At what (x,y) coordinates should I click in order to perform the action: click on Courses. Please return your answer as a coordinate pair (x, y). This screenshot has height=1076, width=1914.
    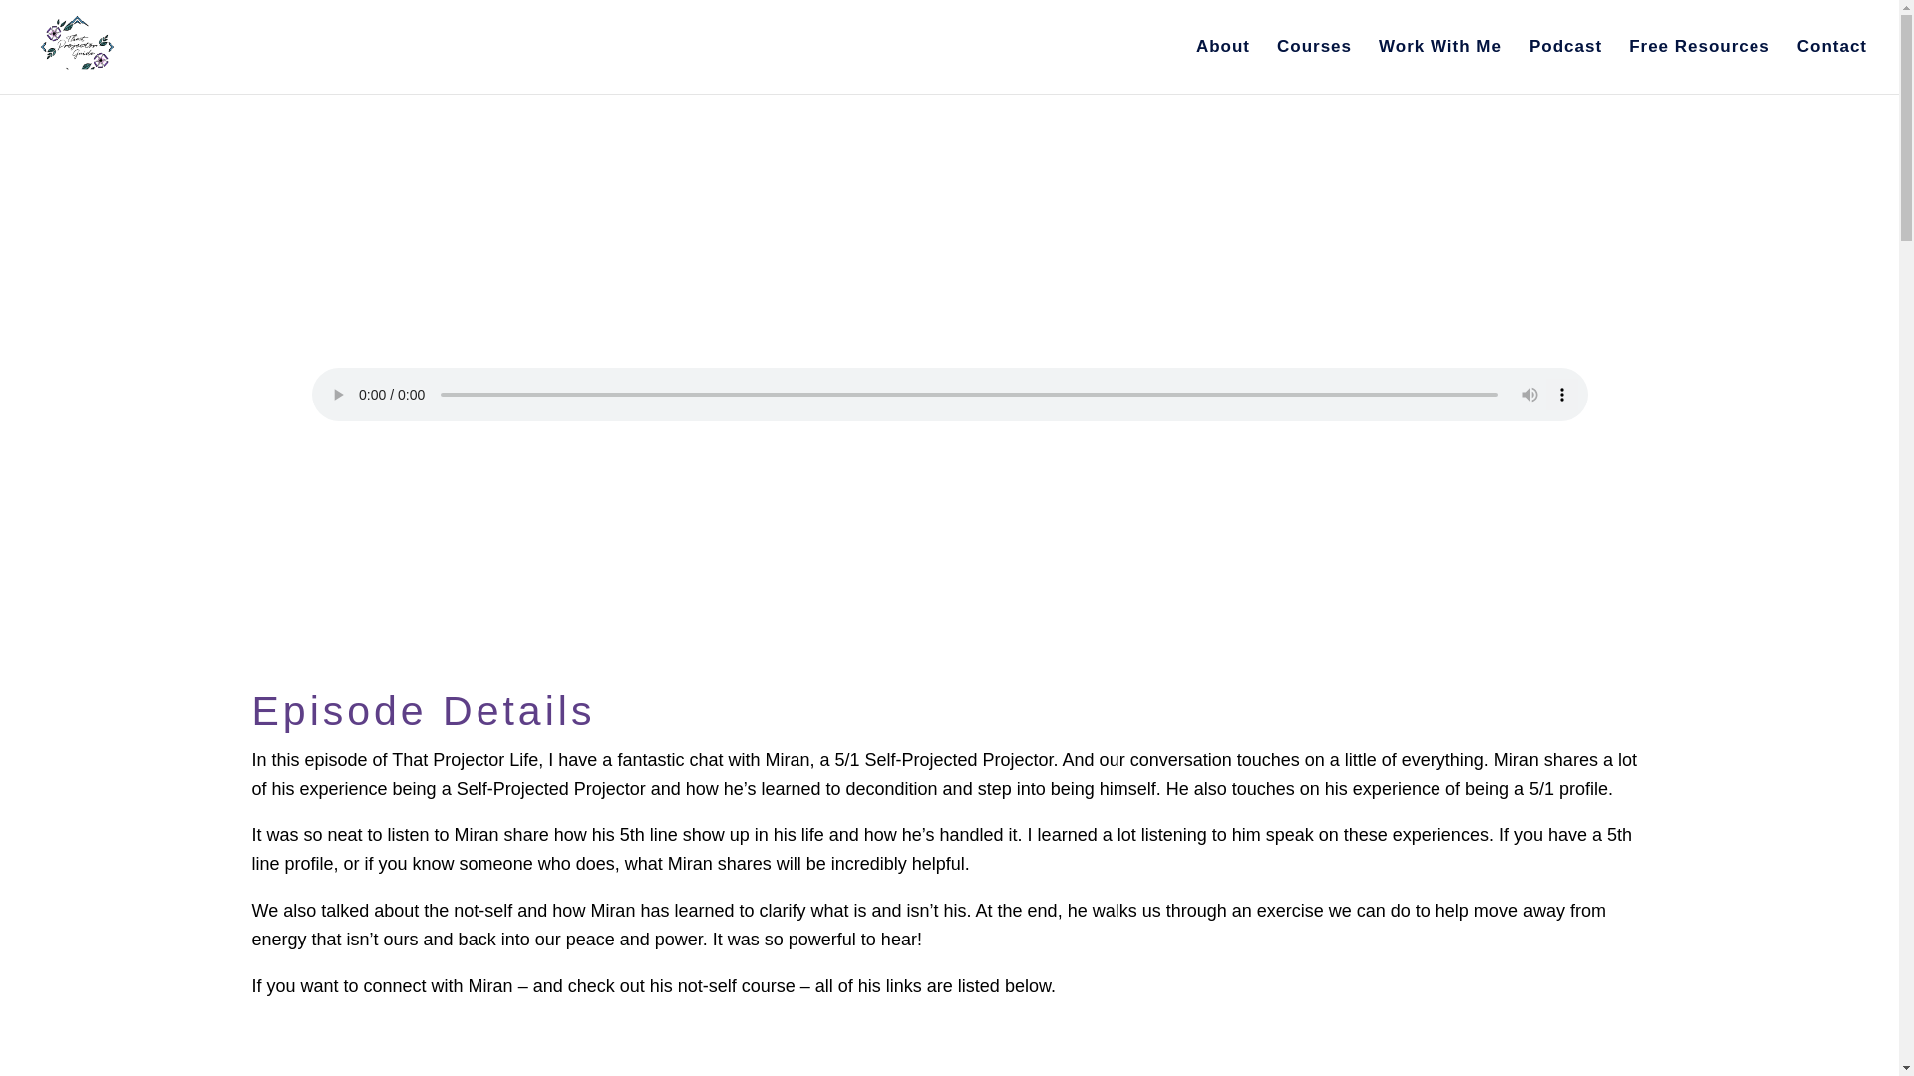
    Looking at the image, I should click on (1314, 66).